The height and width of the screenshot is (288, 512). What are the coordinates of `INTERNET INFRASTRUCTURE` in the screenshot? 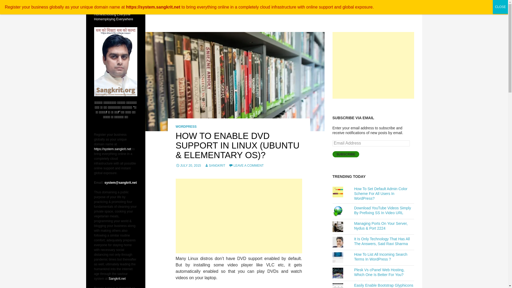 It's located at (383, 6).